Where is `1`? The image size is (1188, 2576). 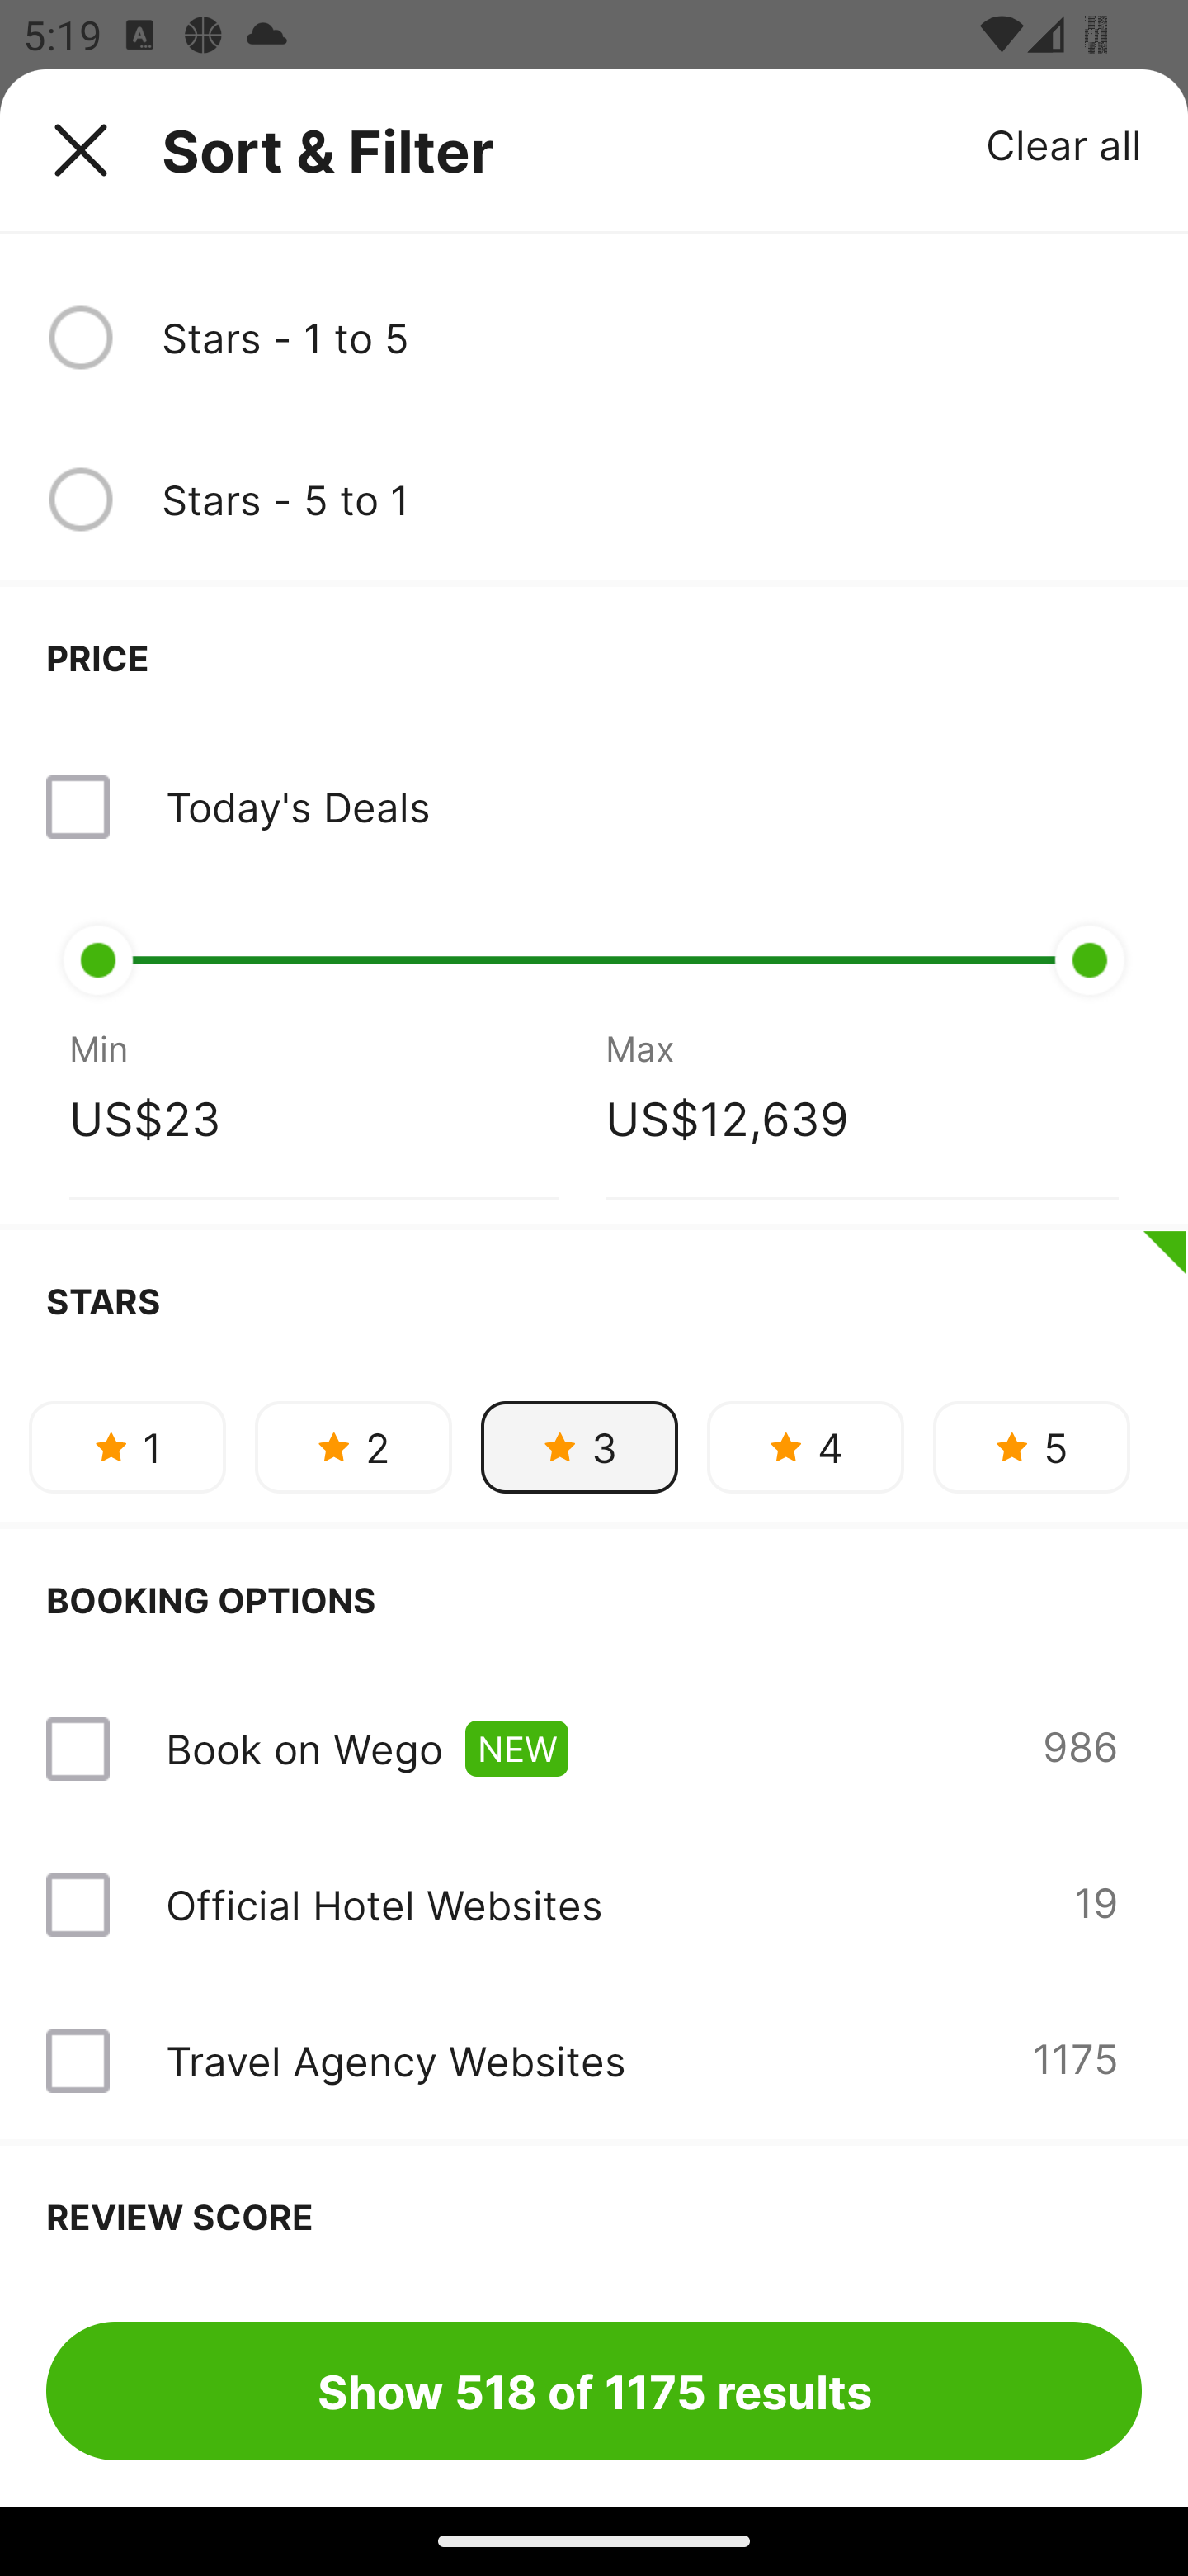
1 is located at coordinates (127, 1447).